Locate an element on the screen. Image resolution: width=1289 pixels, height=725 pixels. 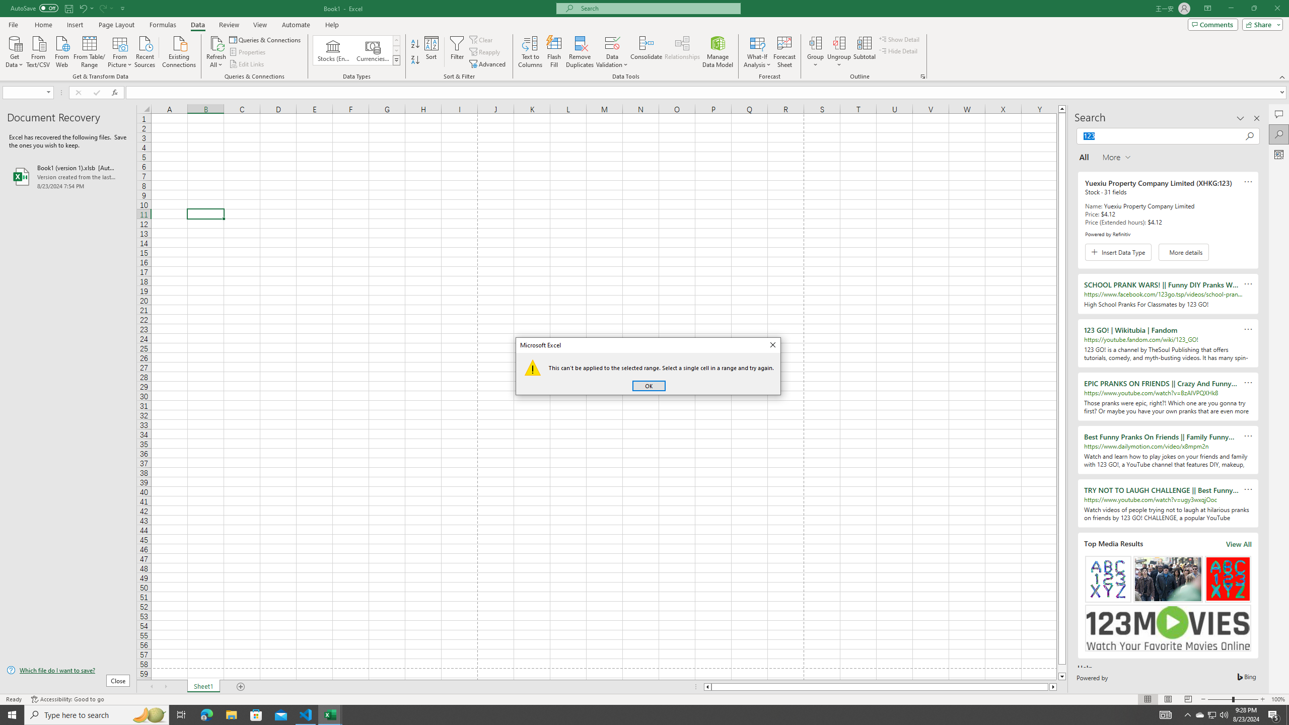
Existing Connections is located at coordinates (179, 51).